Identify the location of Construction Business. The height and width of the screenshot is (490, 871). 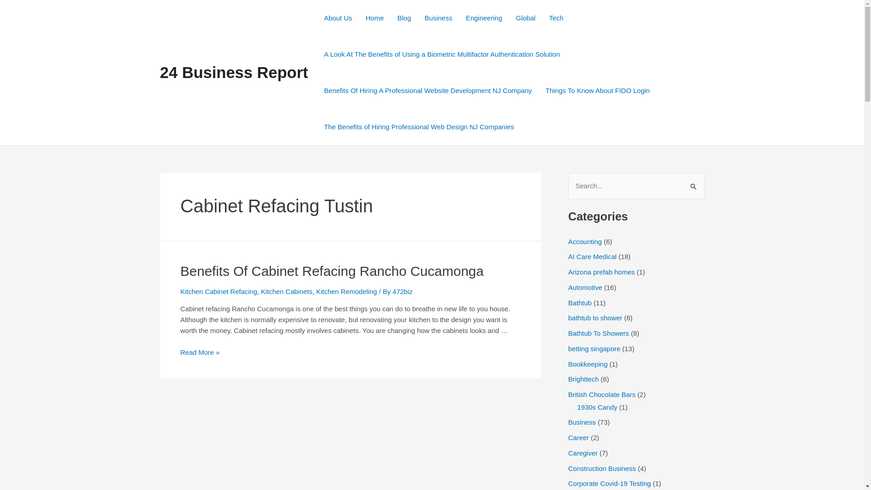
(602, 468).